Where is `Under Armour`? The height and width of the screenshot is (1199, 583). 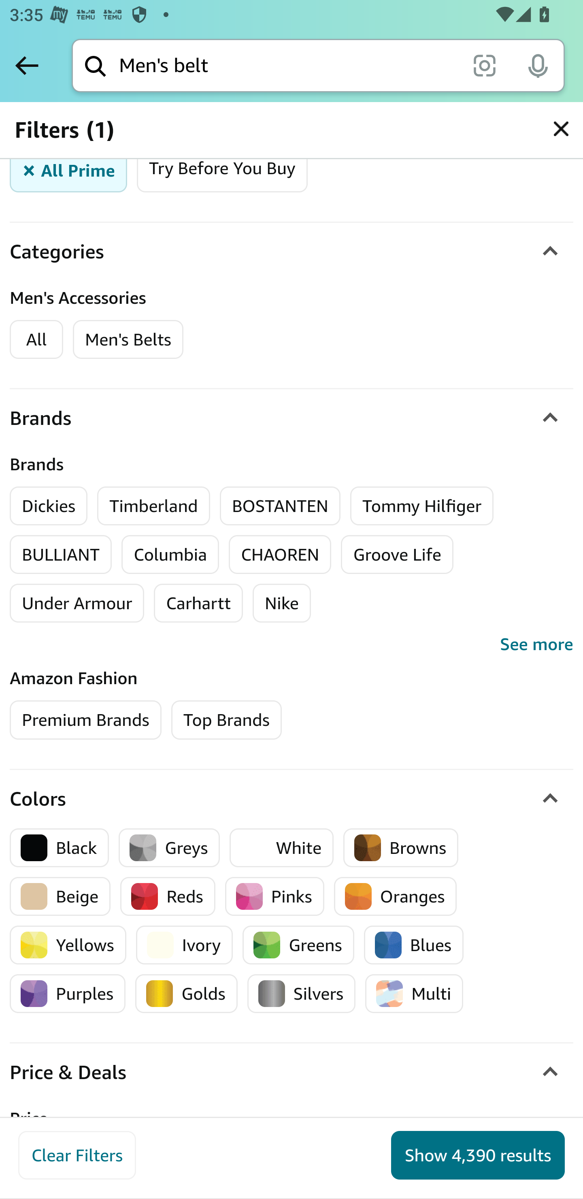 Under Armour is located at coordinates (77, 603).